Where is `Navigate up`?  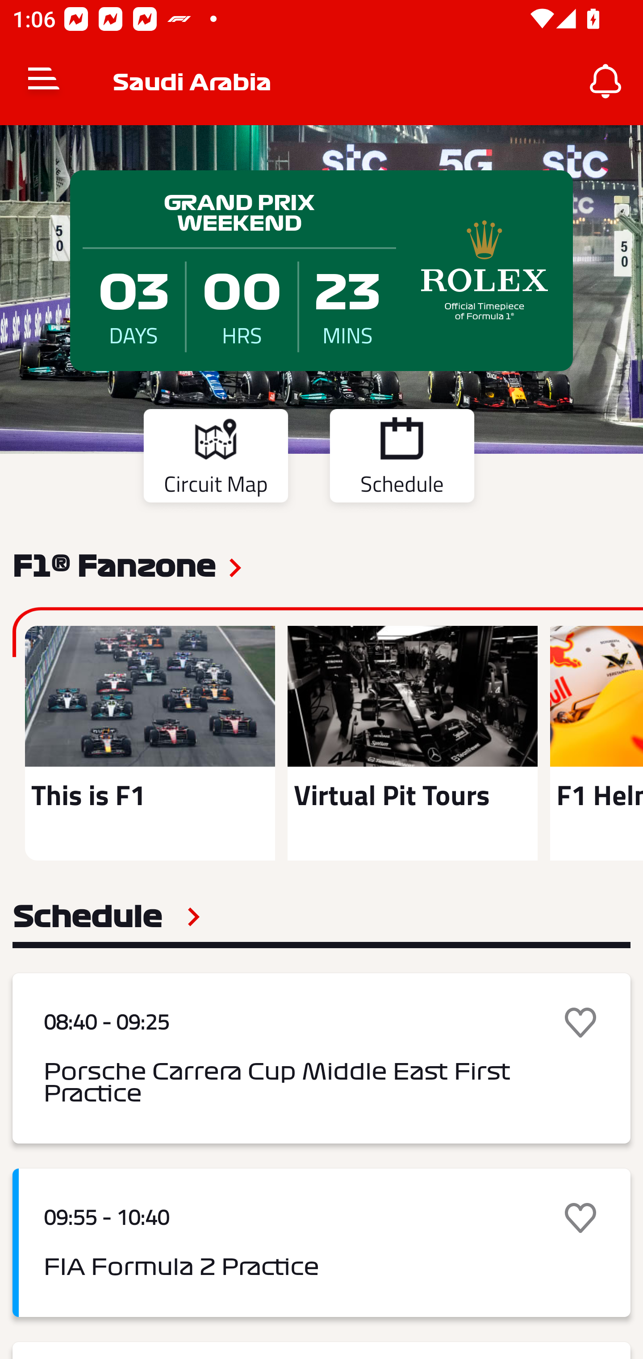 Navigate up is located at coordinates (44, 81).